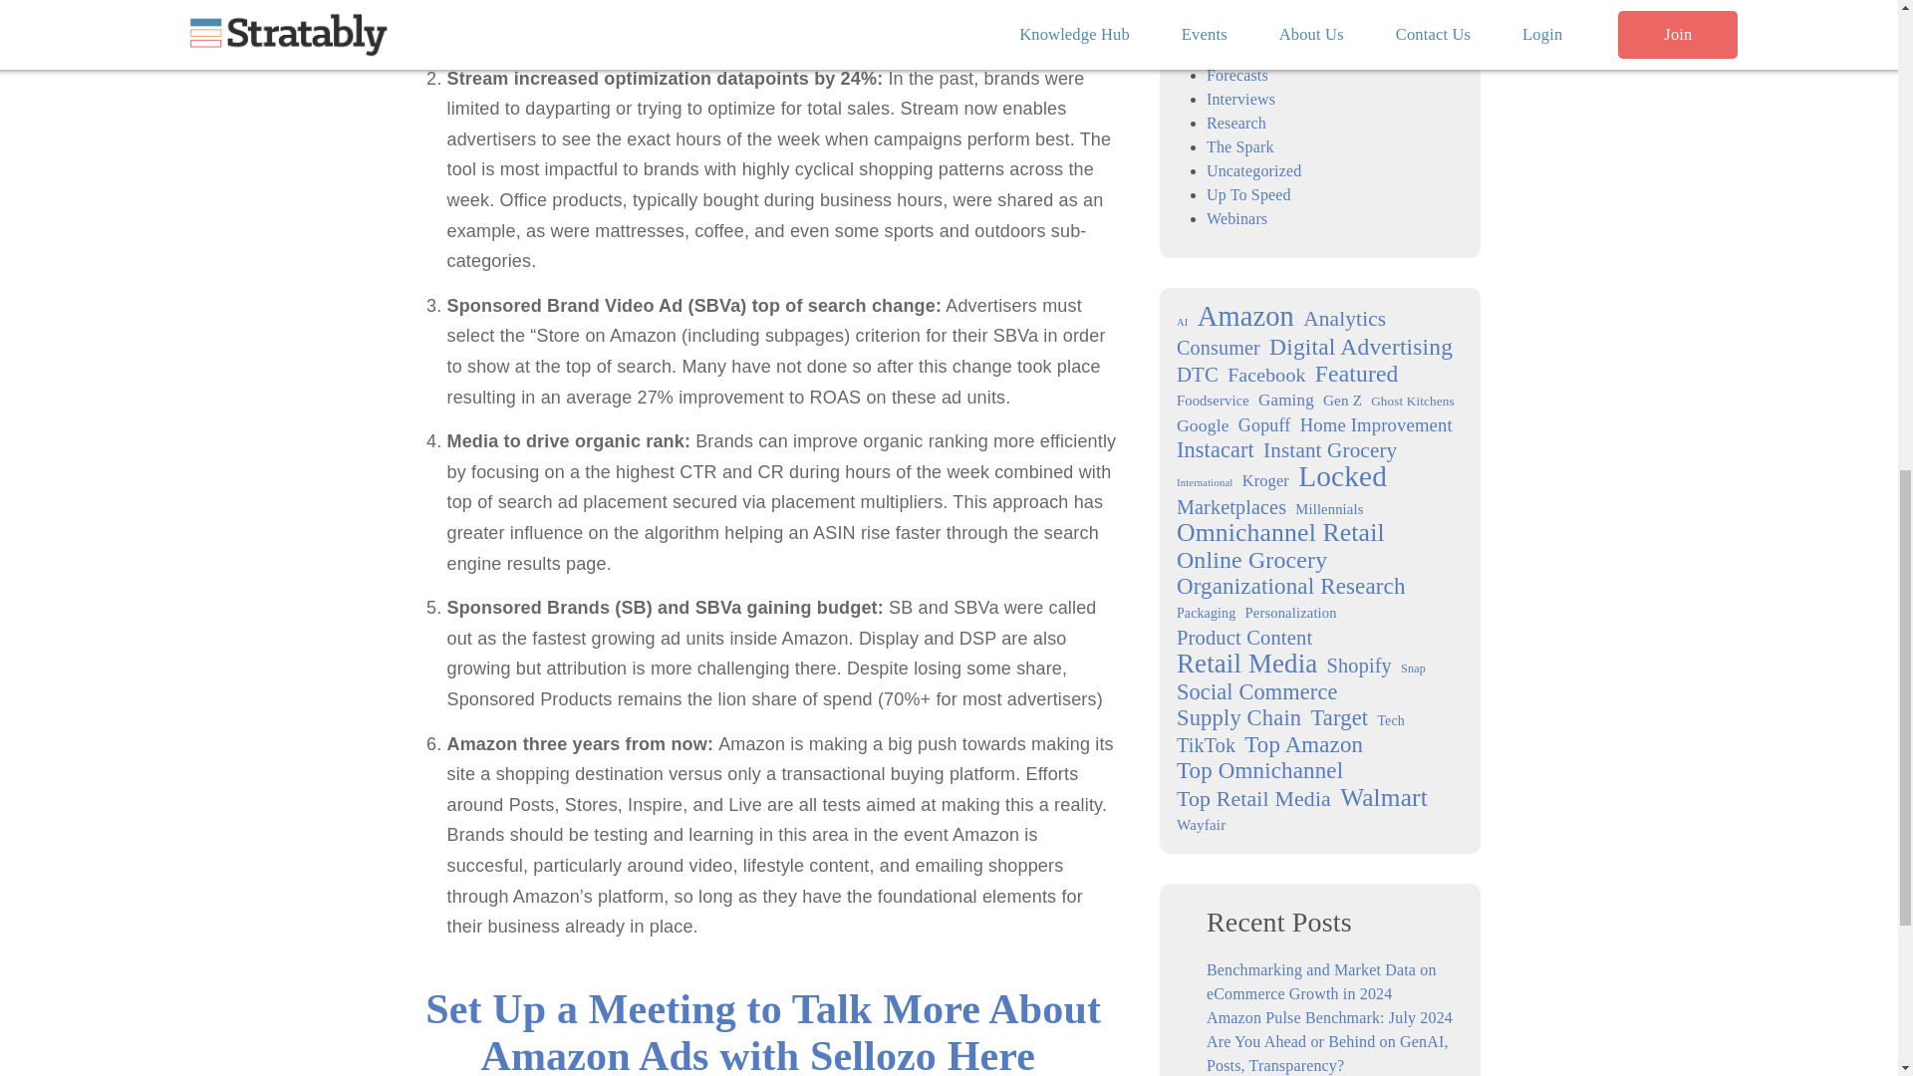 The height and width of the screenshot is (1076, 1913). I want to click on Interviews, so click(1241, 99).